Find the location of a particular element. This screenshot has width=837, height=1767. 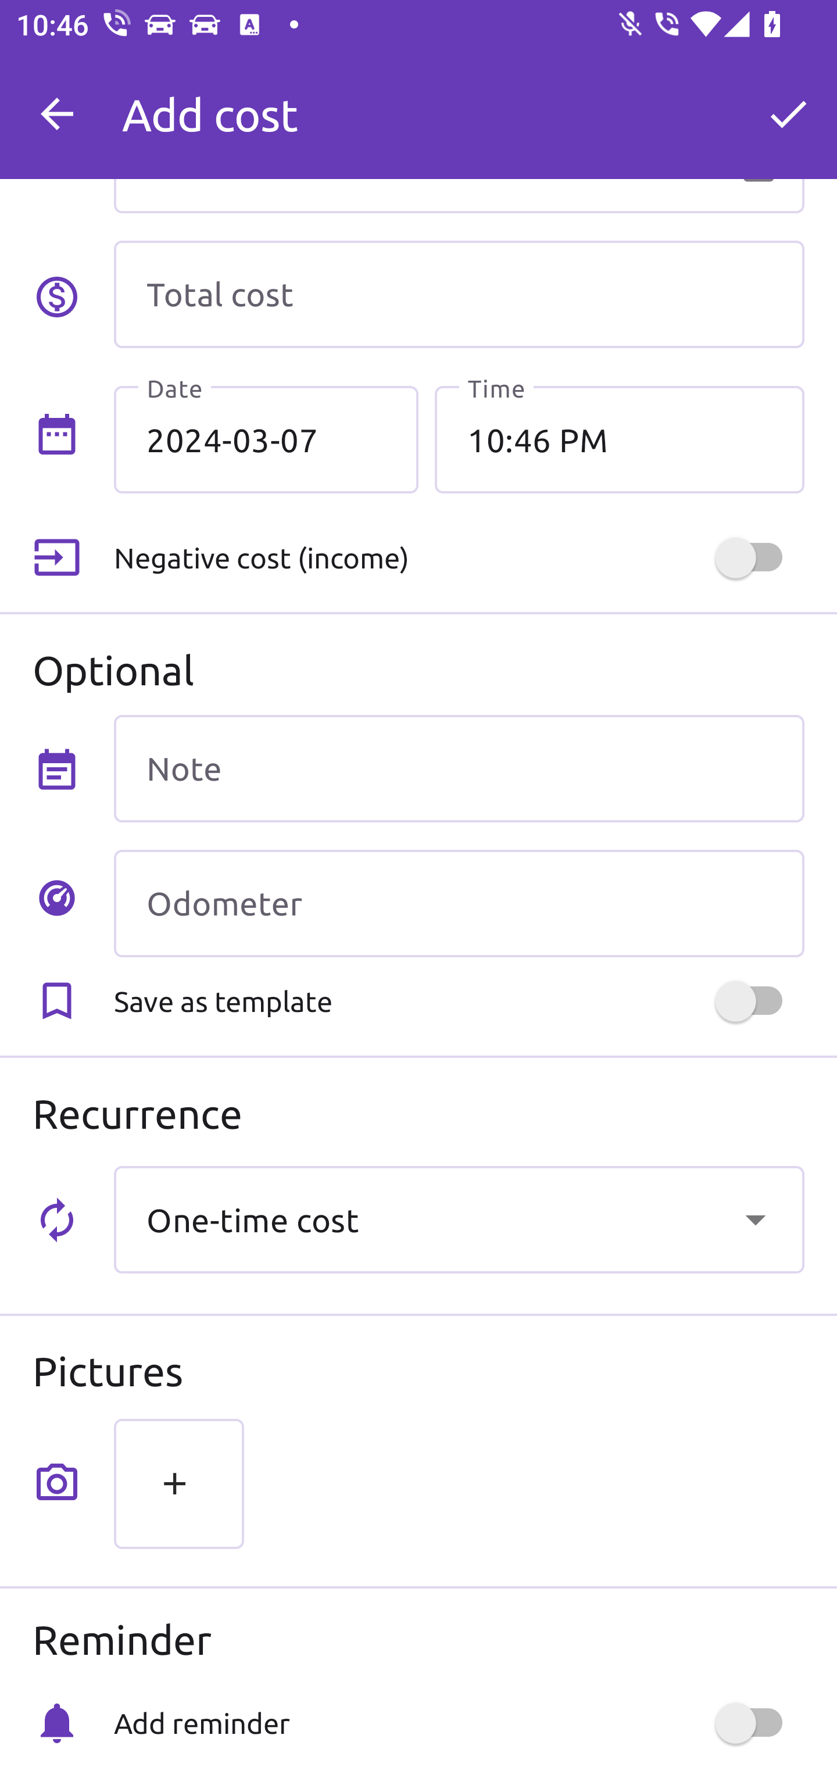

Show dropdown menu is located at coordinates (755, 1219).